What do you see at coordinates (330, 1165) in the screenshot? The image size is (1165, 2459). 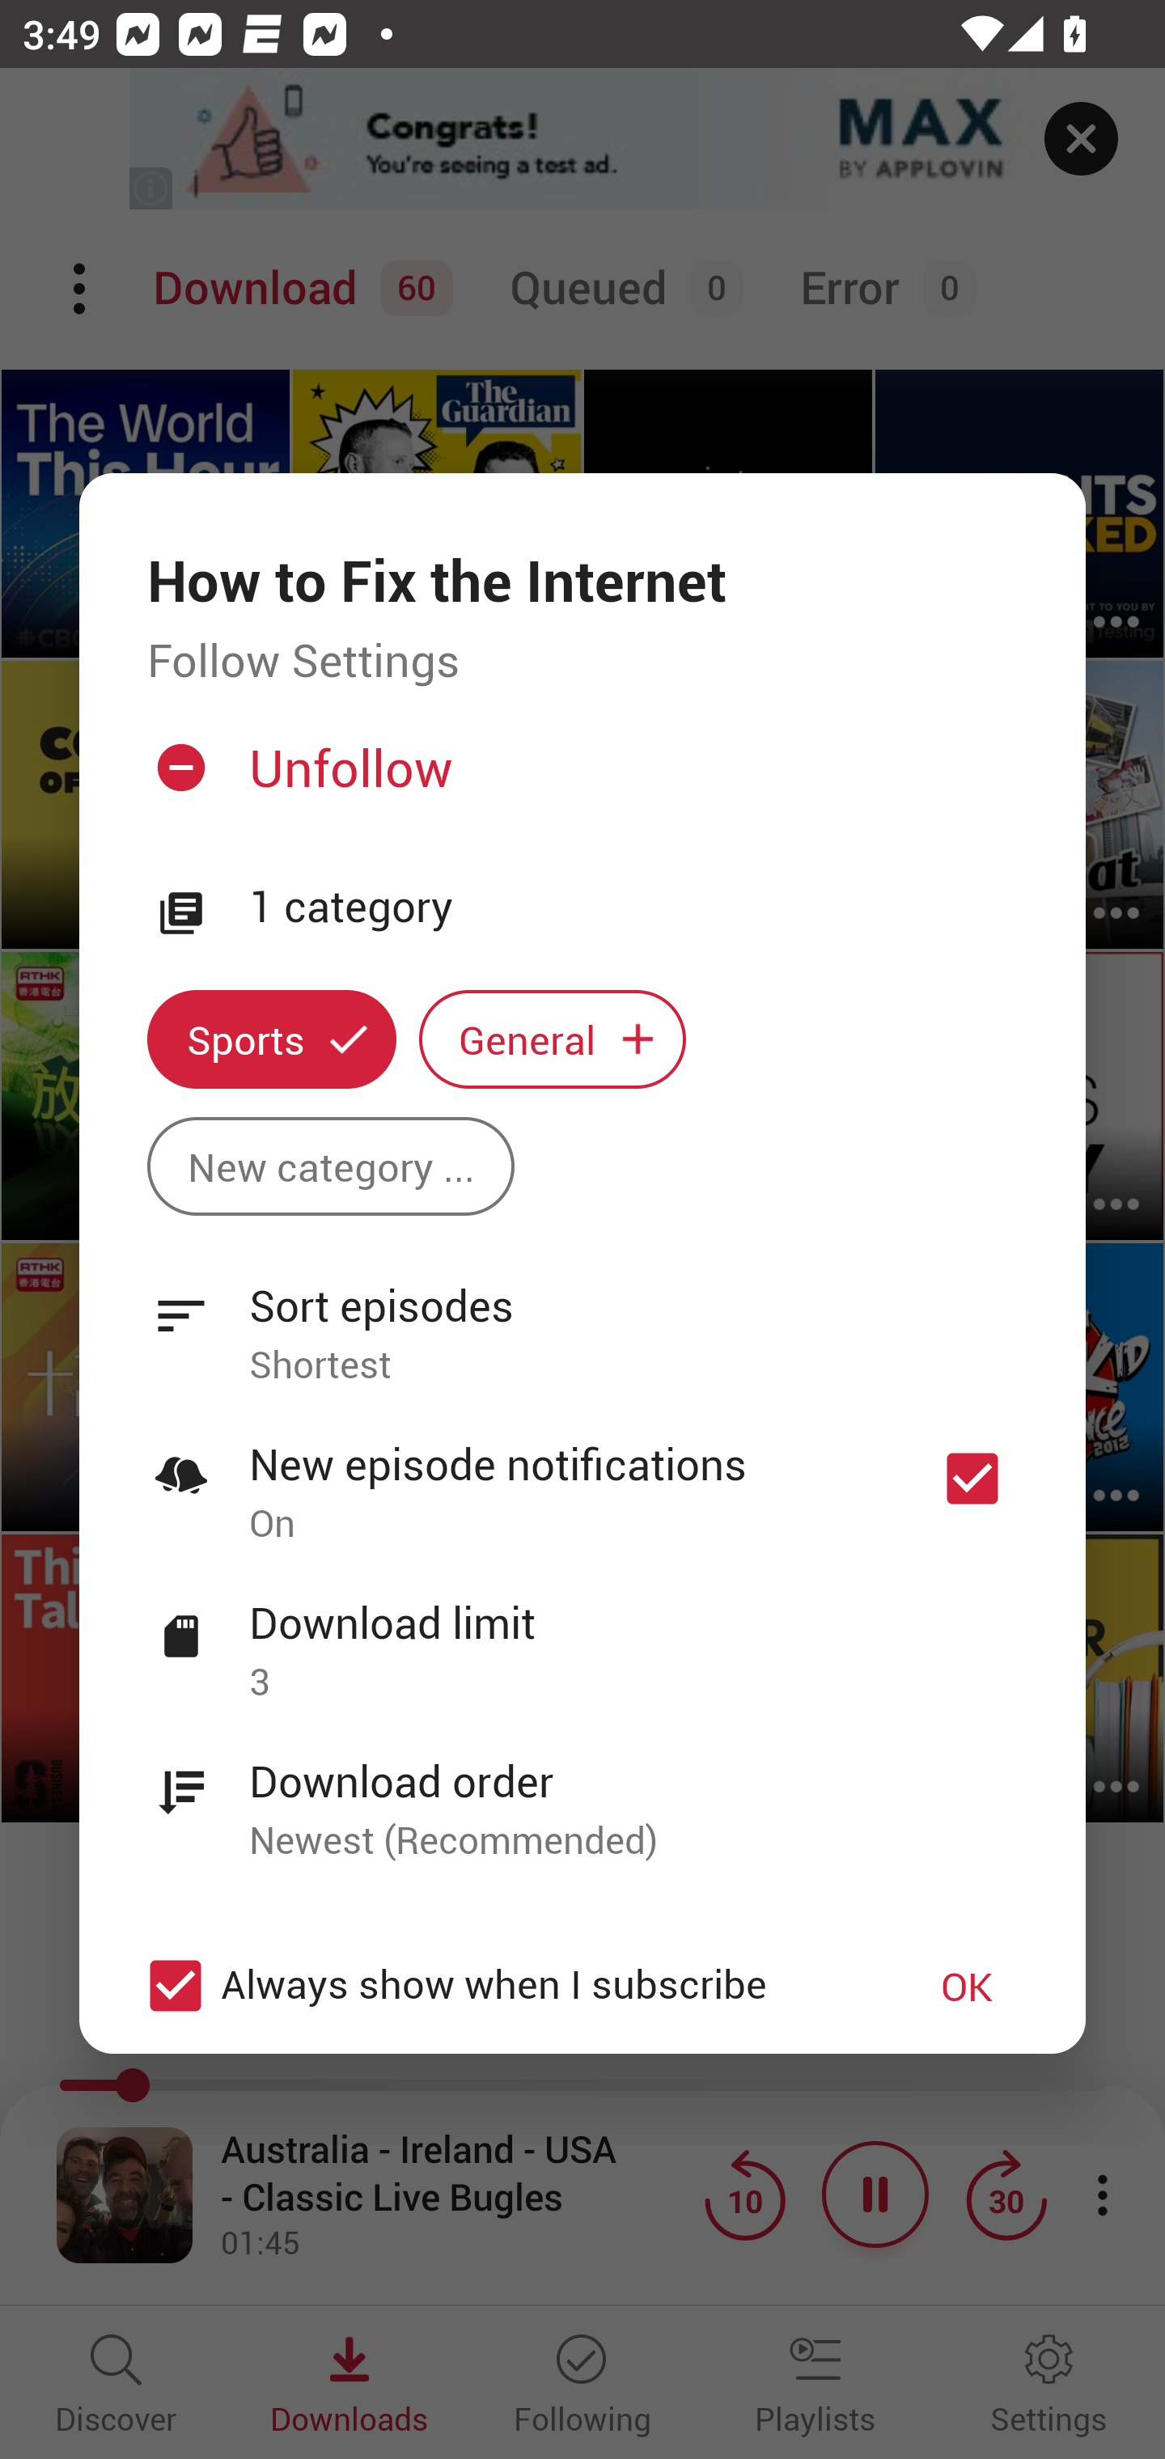 I see `New category ...` at bounding box center [330, 1165].